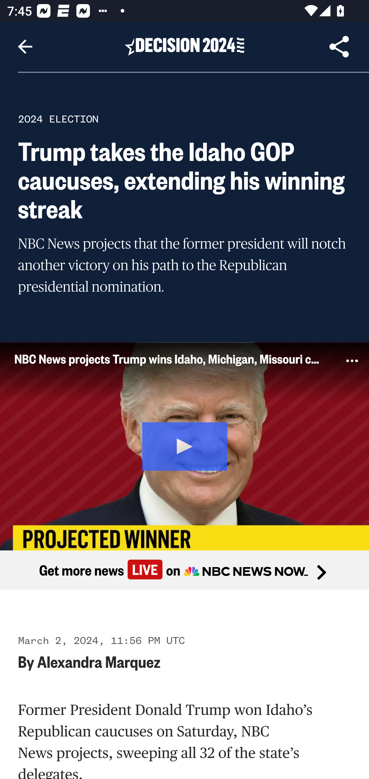 This screenshot has height=779, width=369. I want to click on Navigate up, so click(25, 47).